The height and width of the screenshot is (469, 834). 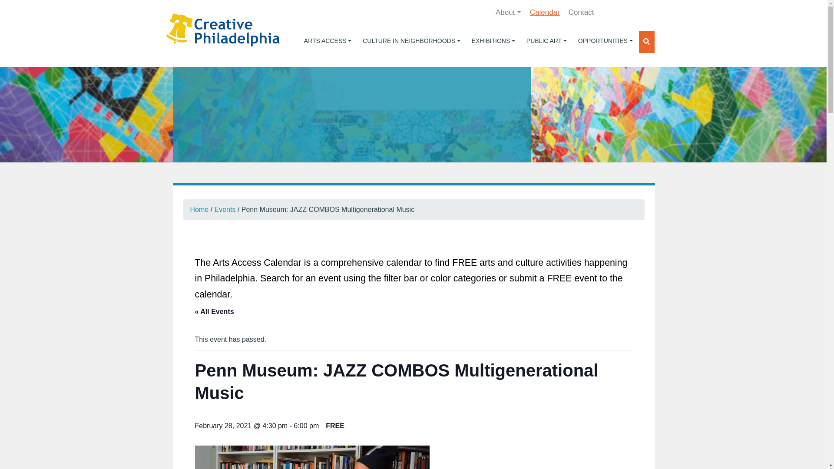 What do you see at coordinates (546, 41) in the screenshot?
I see `PUBLIC ART` at bounding box center [546, 41].